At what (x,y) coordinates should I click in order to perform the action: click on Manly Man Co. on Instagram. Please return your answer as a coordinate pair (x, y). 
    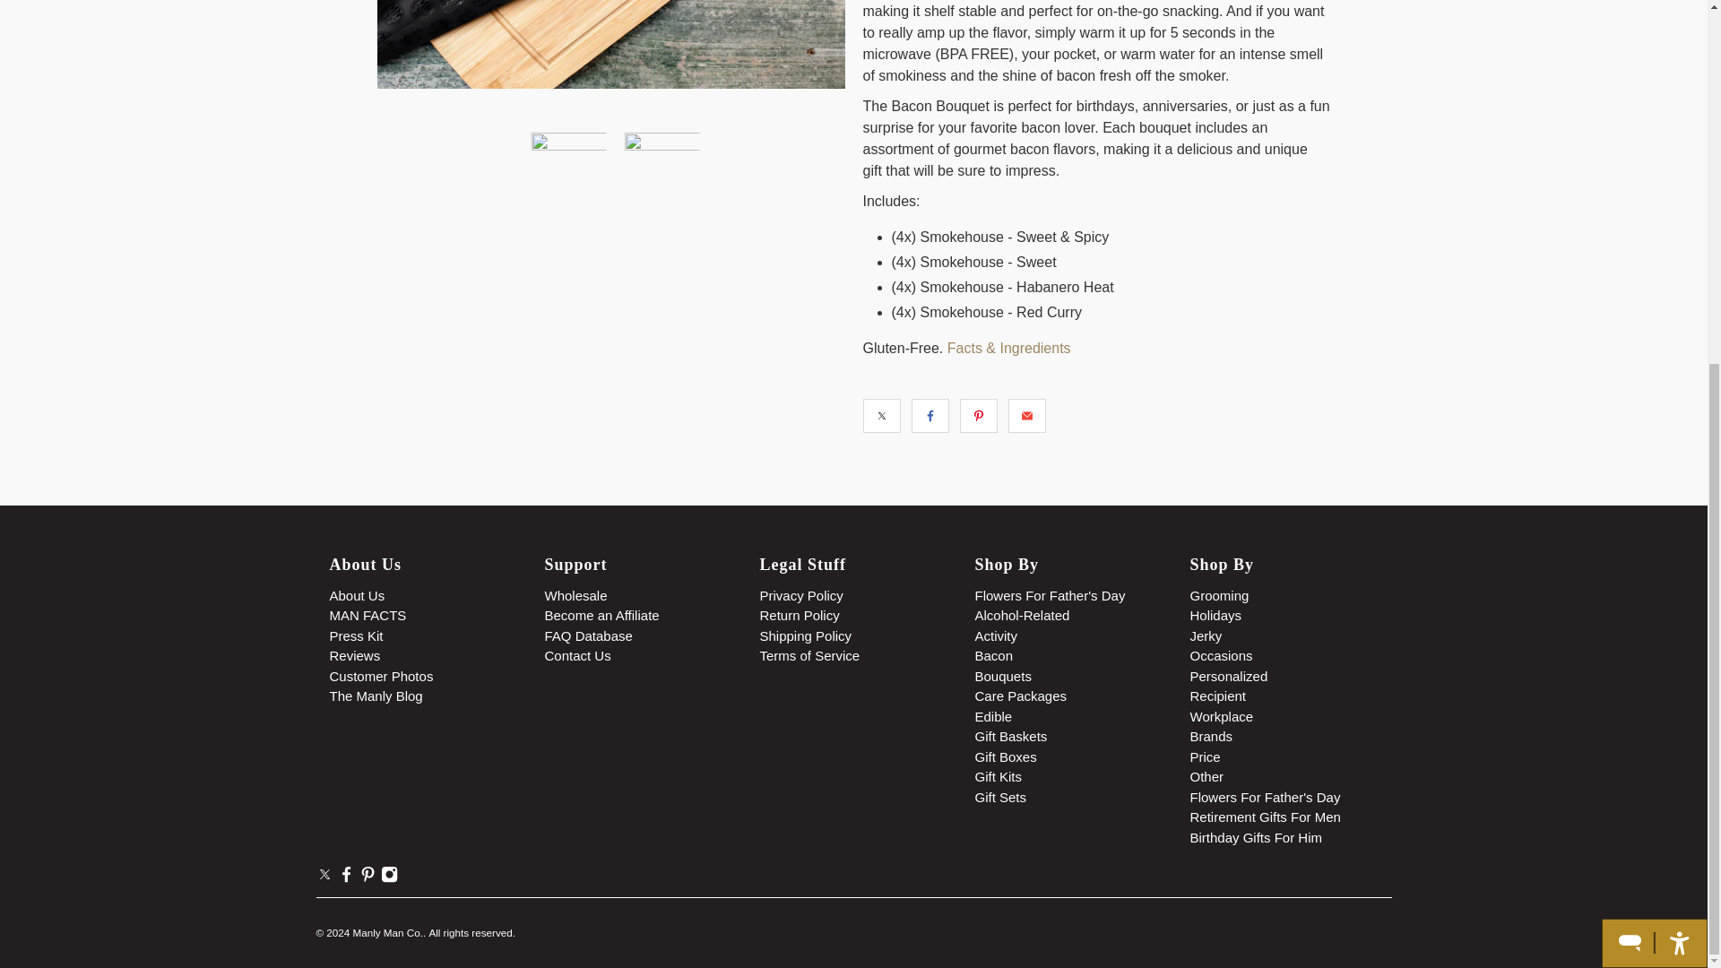
    Looking at the image, I should click on (389, 878).